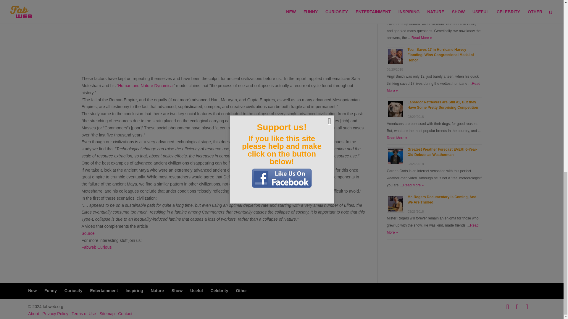 This screenshot has width=568, height=319. I want to click on Fabweb Curious, so click(97, 247).